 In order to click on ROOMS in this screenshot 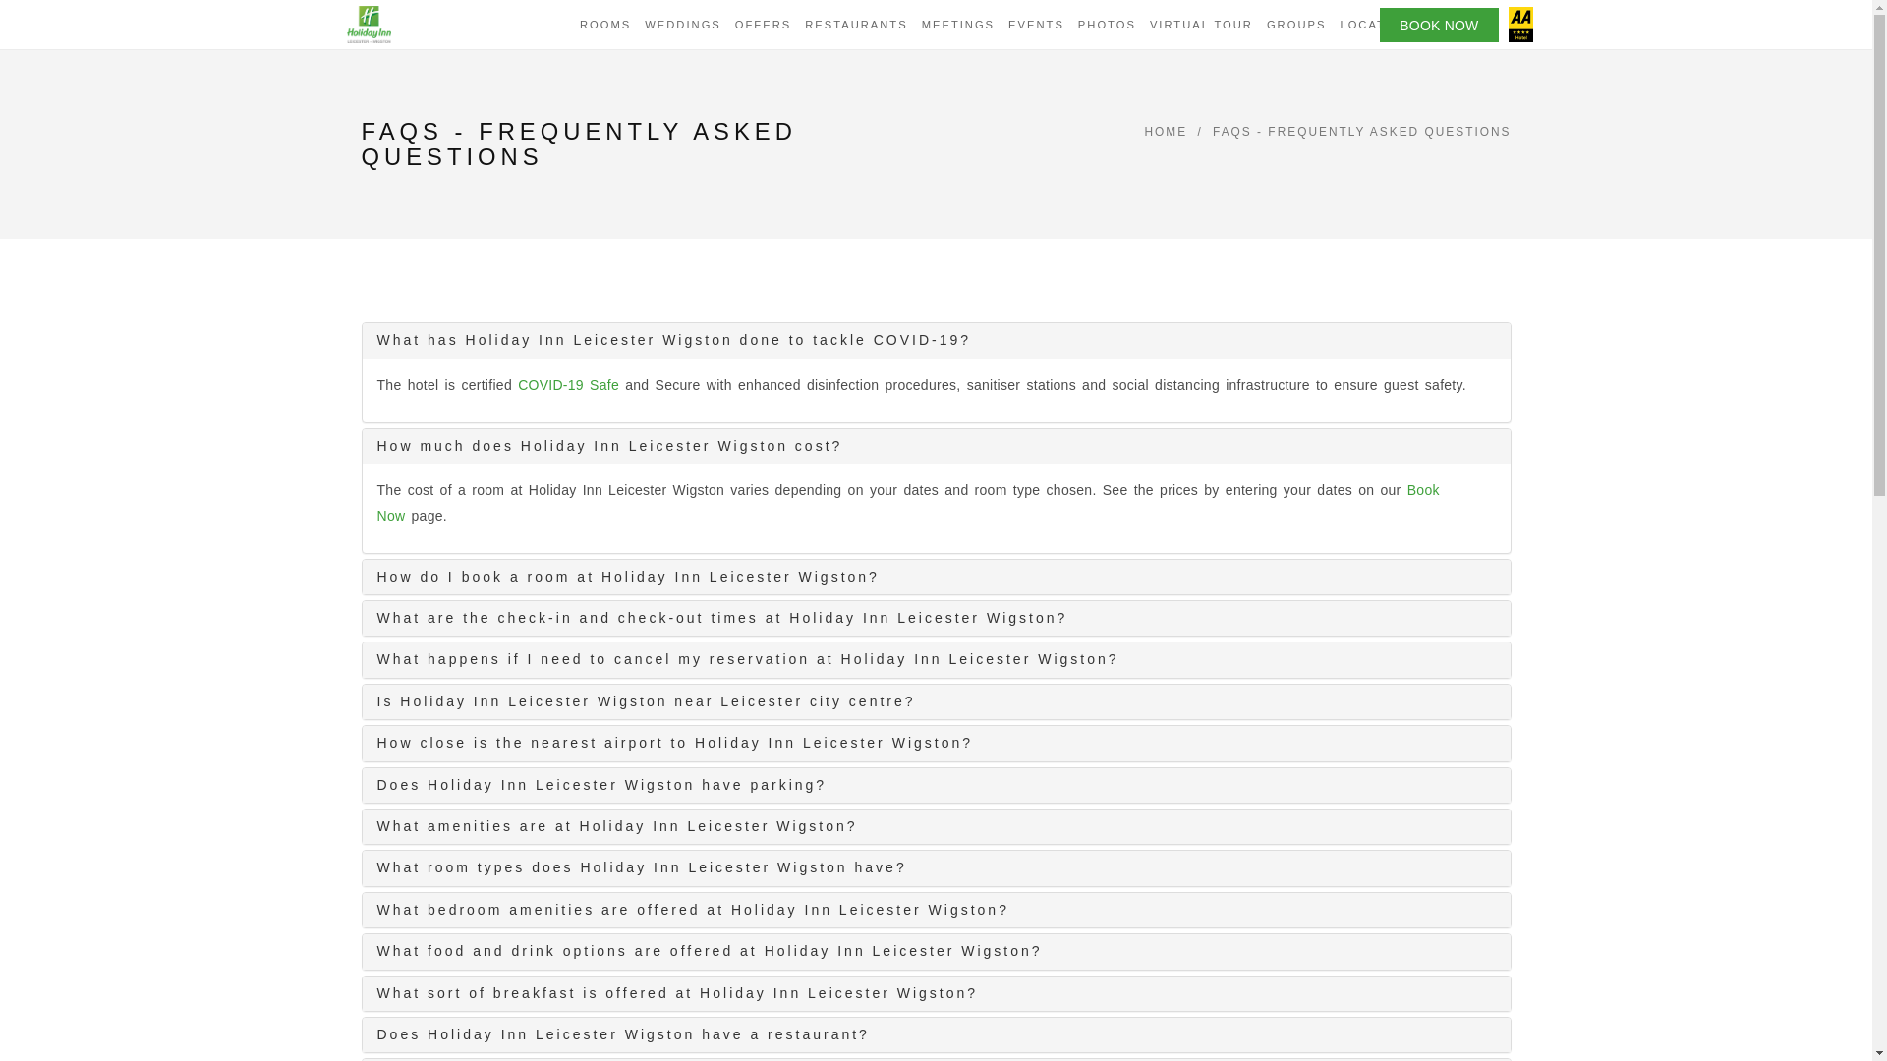, I will do `click(605, 24)`.